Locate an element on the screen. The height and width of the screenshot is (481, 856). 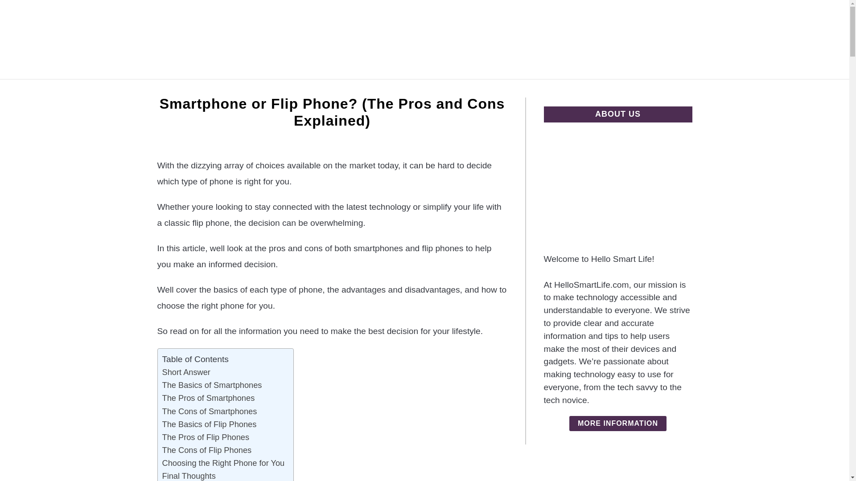
SMARTWATCHES is located at coordinates (419, 90).